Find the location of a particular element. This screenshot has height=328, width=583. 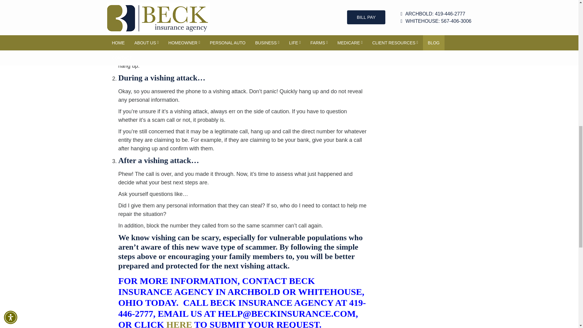

CYBERSCOUT is located at coordinates (291, 29).